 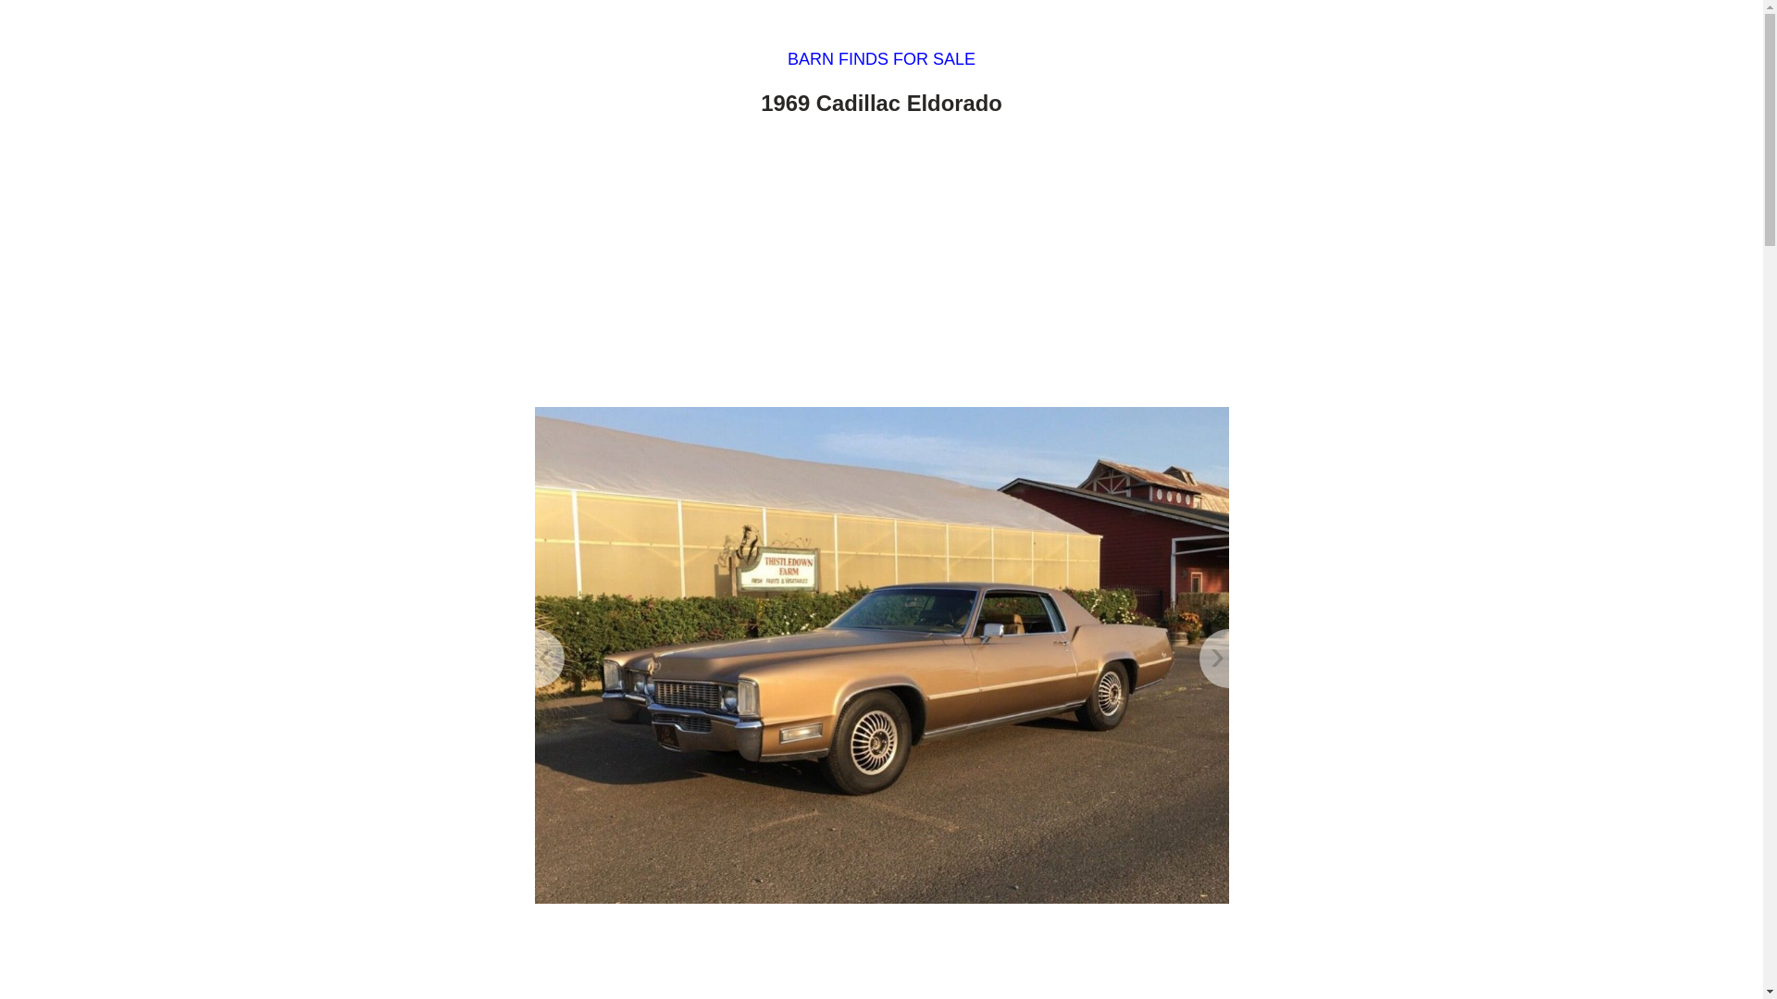 What do you see at coordinates (881, 265) in the screenshot?
I see `Advertisement` at bounding box center [881, 265].